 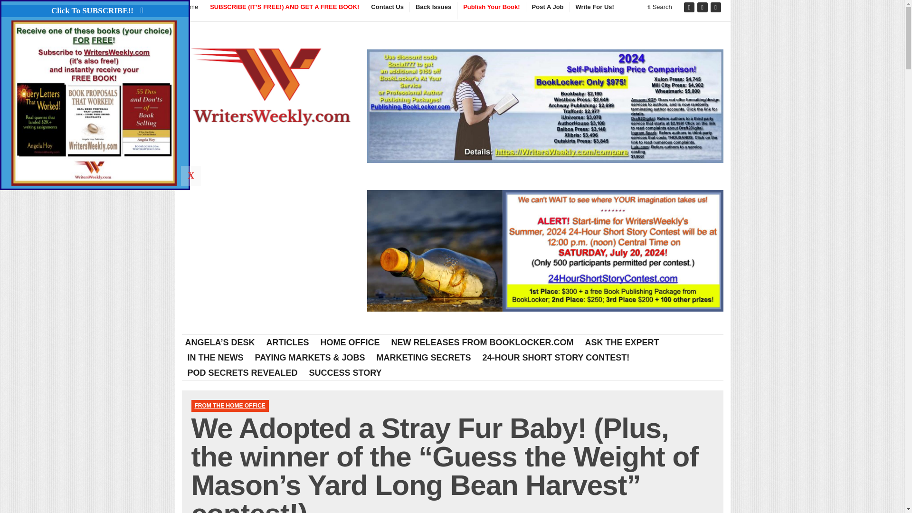 I want to click on MARKETING SECRETS, so click(x=424, y=357).